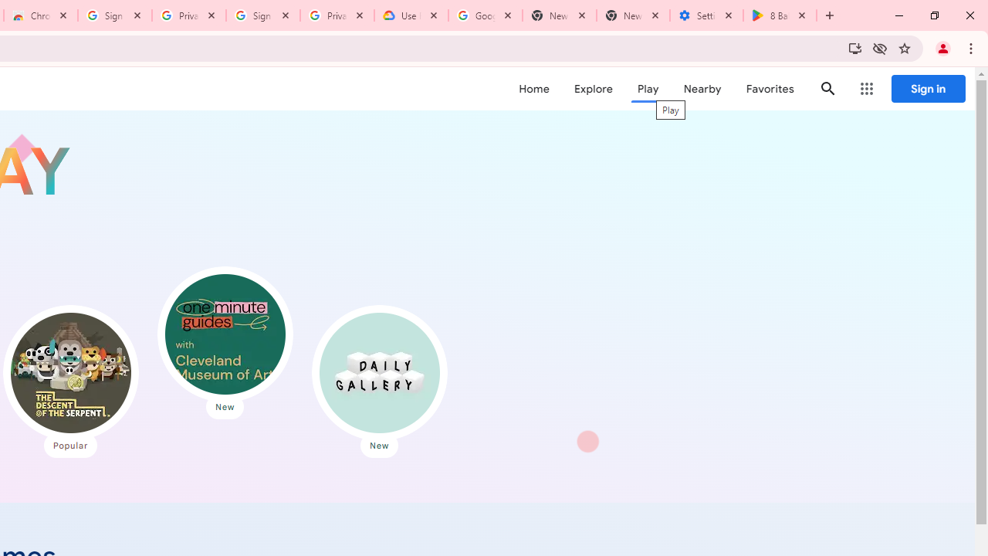 This screenshot has width=988, height=556. I want to click on Daily Gallery, so click(379, 372).